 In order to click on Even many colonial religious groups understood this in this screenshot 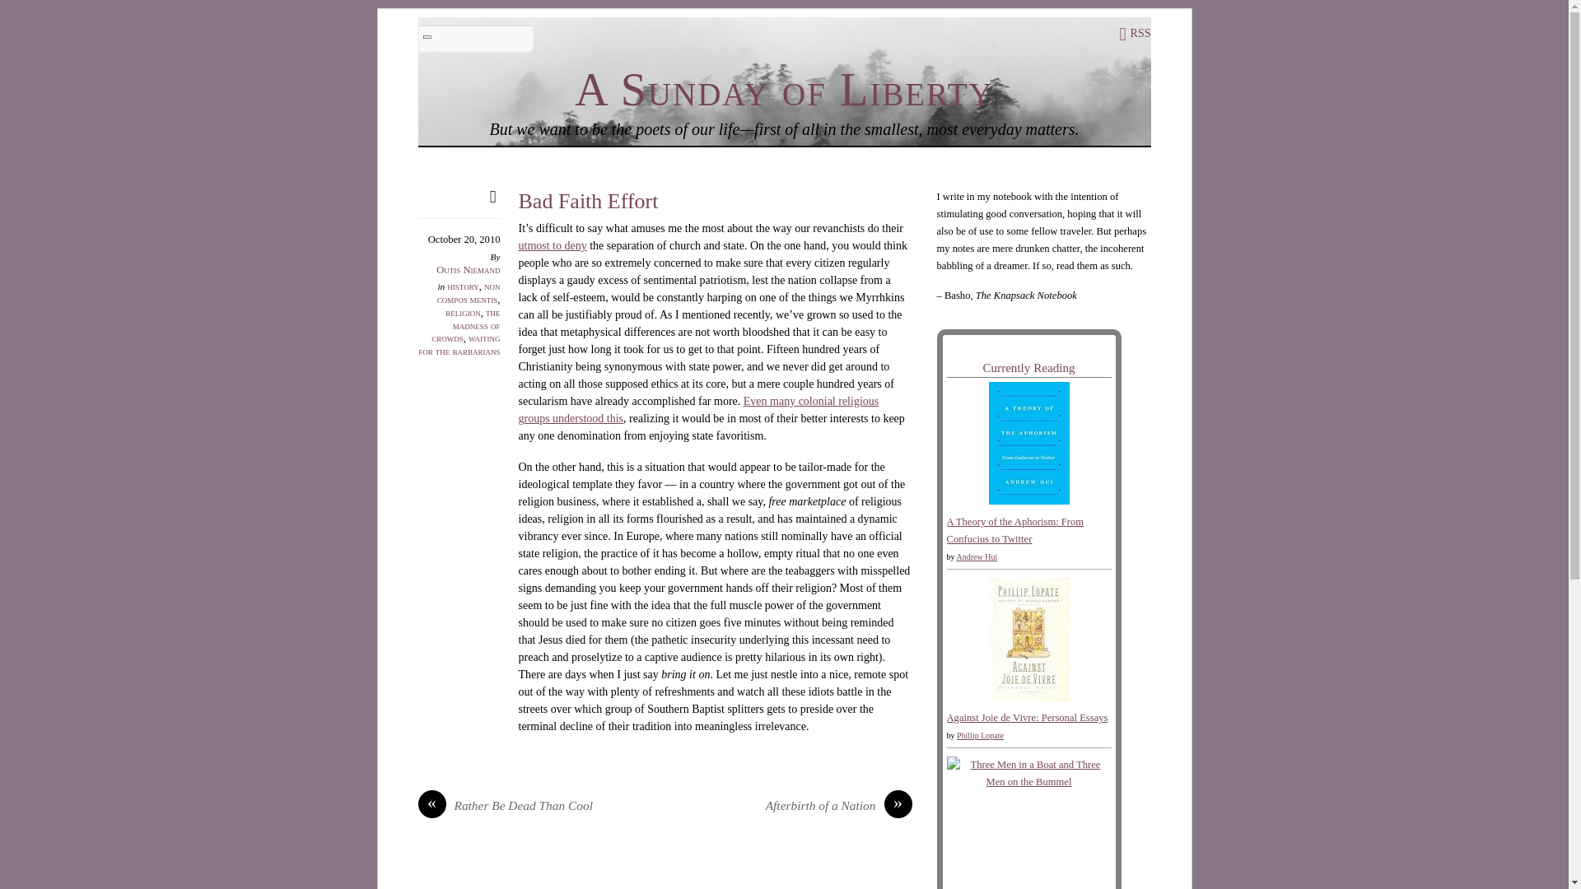, I will do `click(698, 410)`.